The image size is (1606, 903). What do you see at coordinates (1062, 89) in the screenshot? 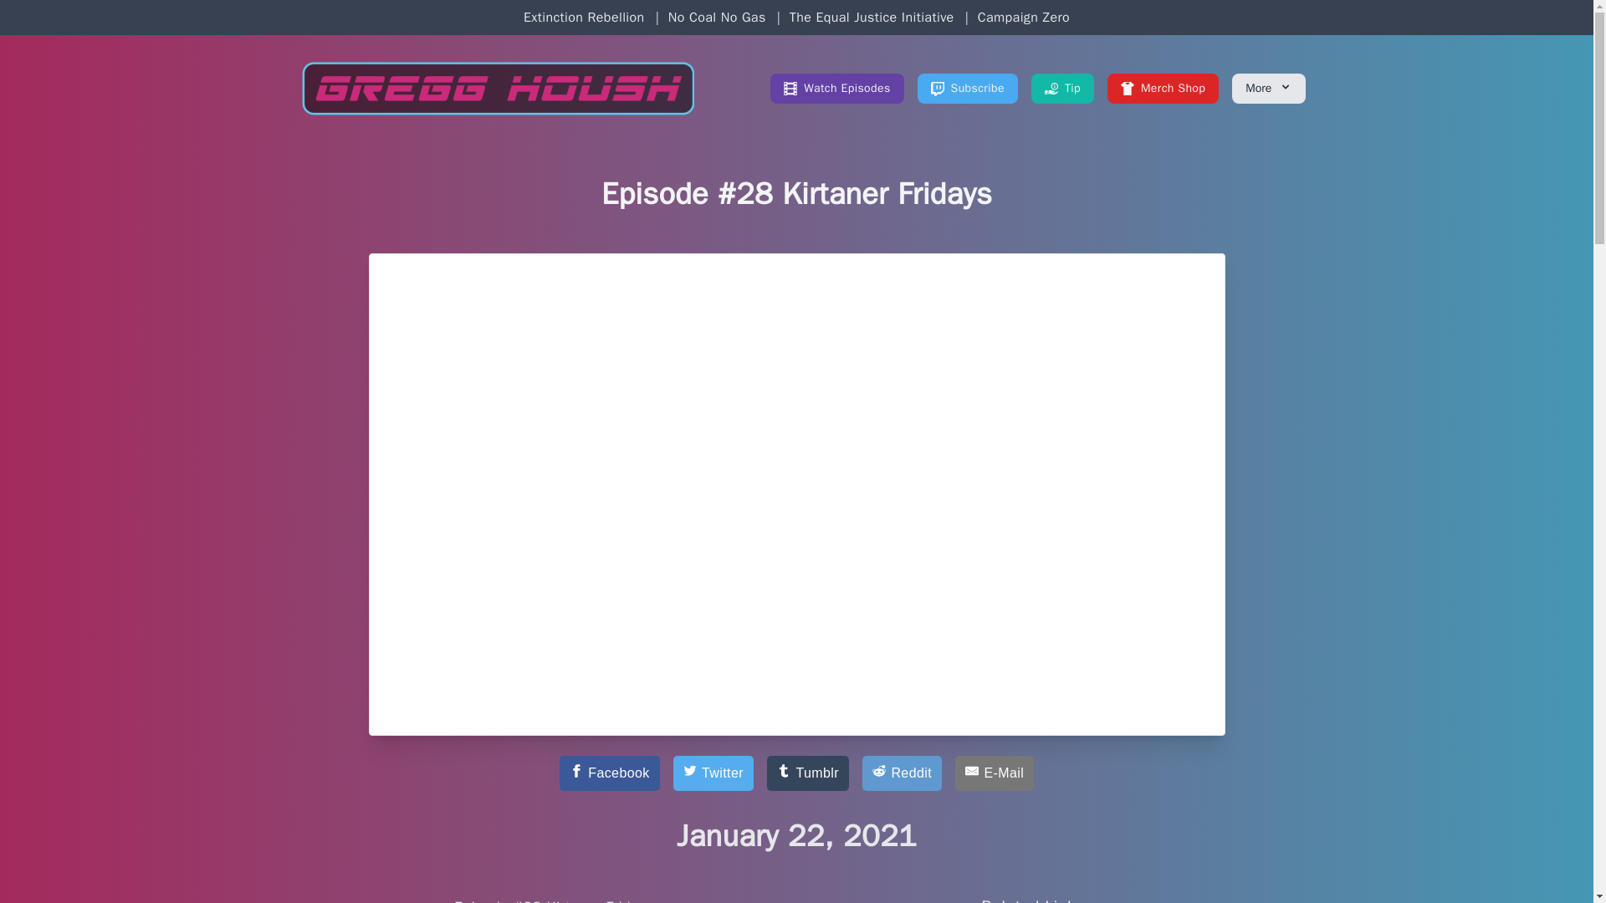
I see `Tip` at bounding box center [1062, 89].